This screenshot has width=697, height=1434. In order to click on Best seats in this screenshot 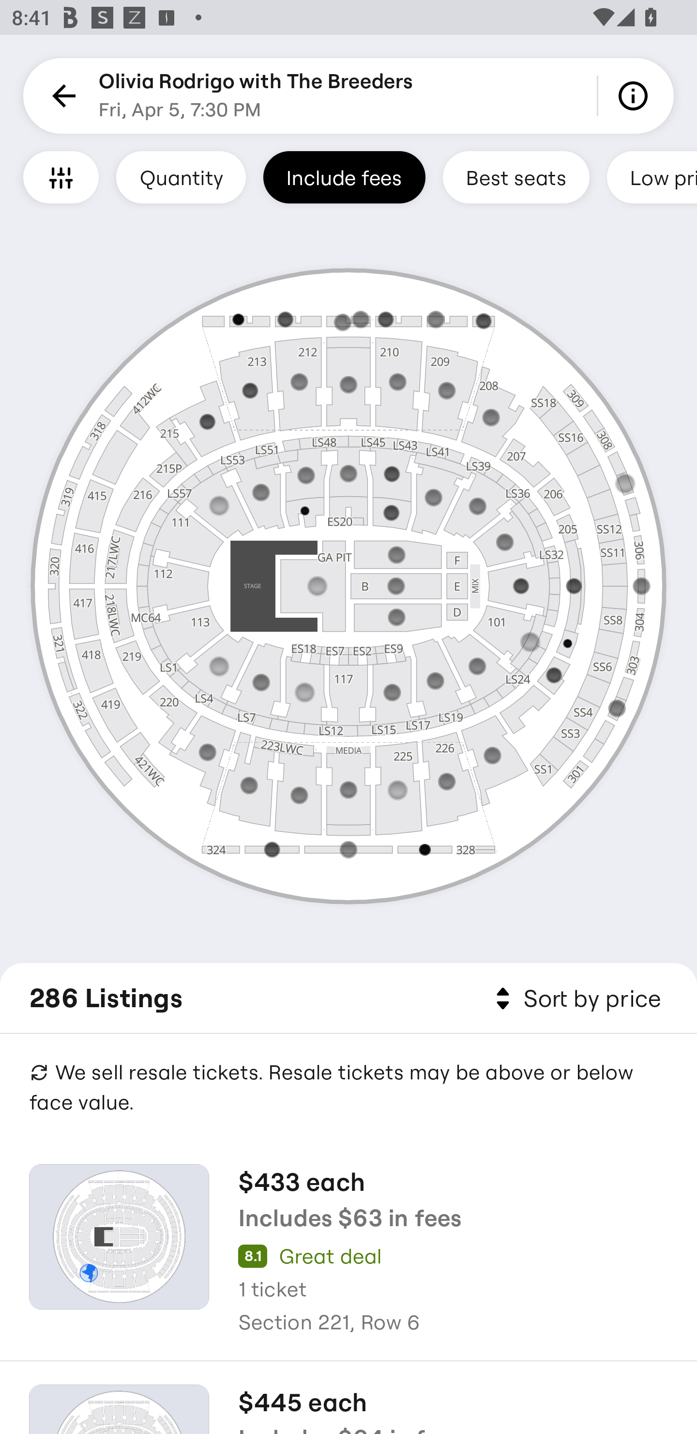, I will do `click(516, 177)`.